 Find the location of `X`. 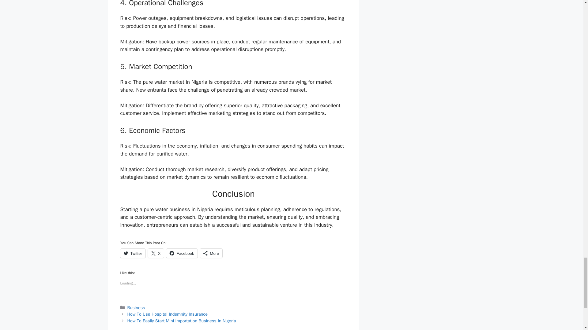

X is located at coordinates (156, 253).